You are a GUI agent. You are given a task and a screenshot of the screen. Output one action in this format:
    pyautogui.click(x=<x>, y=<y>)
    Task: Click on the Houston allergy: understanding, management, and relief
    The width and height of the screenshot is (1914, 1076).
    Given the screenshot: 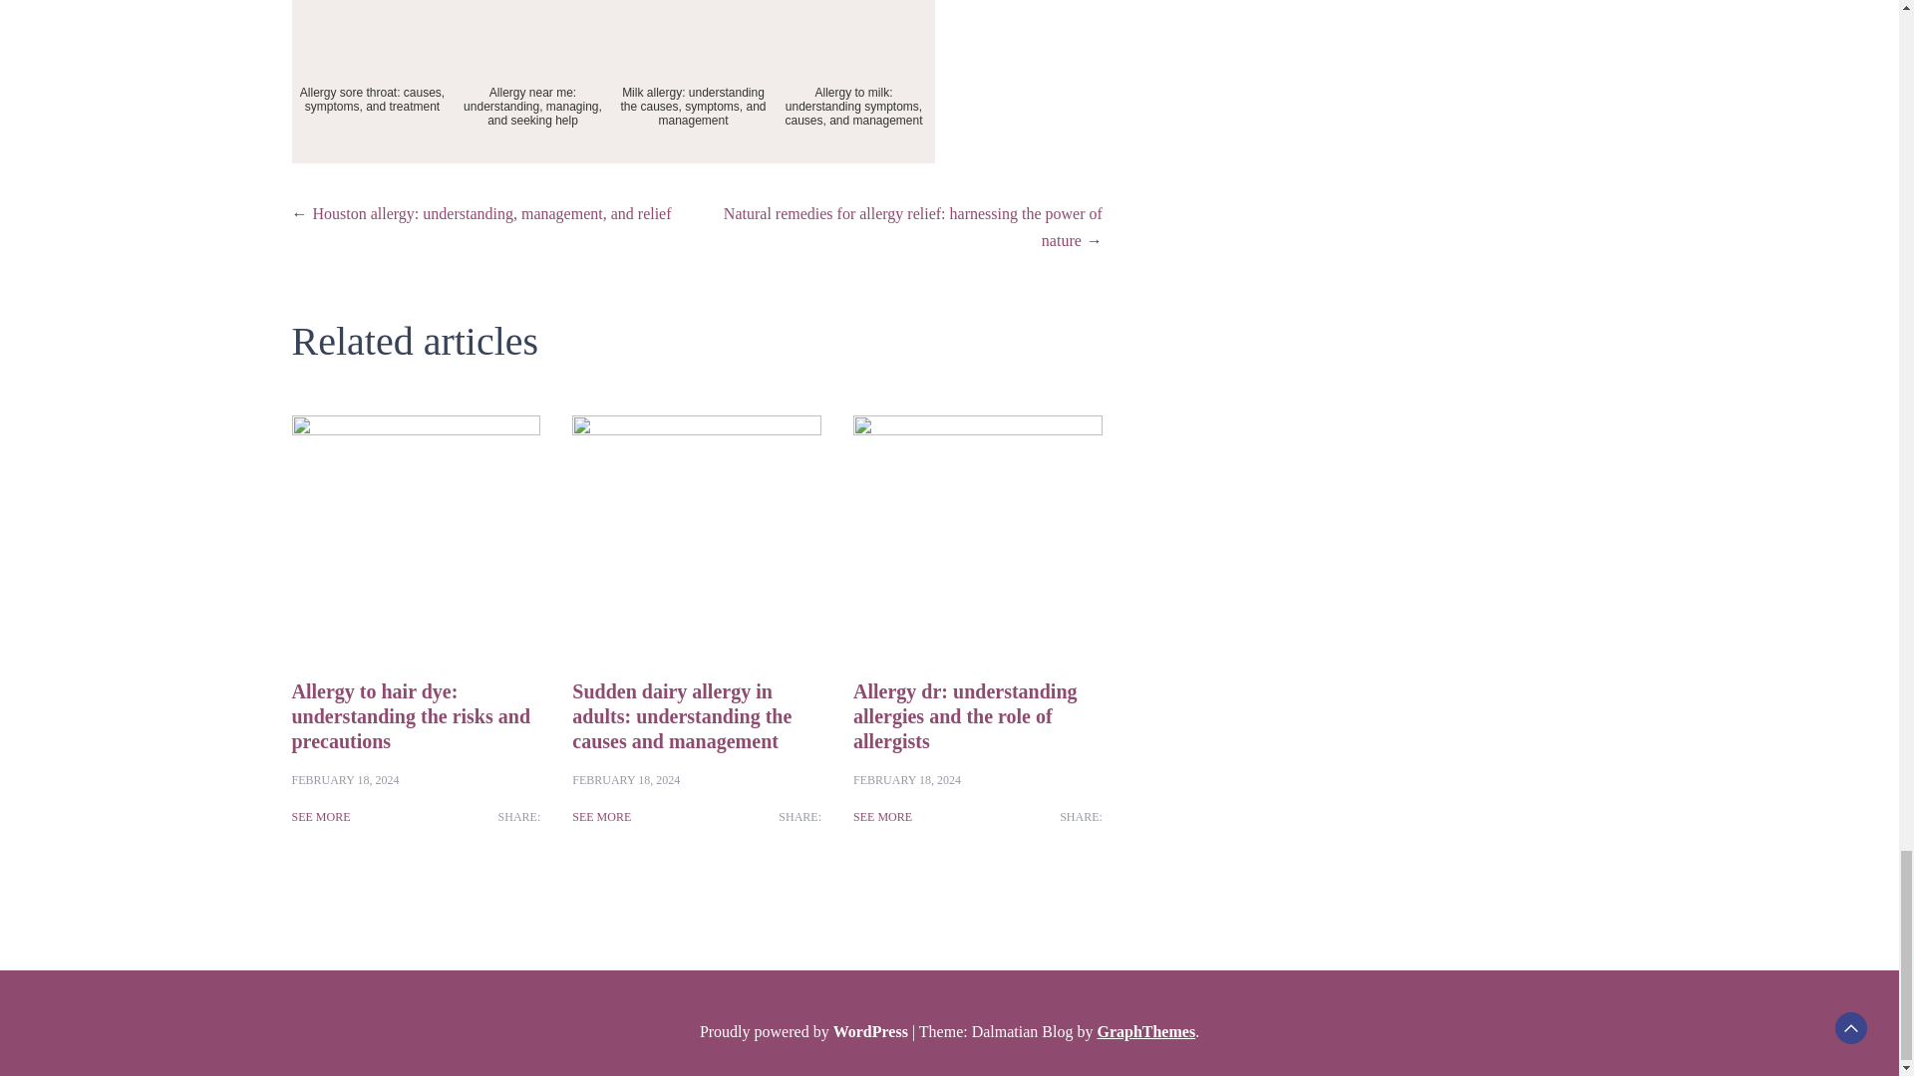 What is the action you would take?
    pyautogui.click(x=492, y=213)
    